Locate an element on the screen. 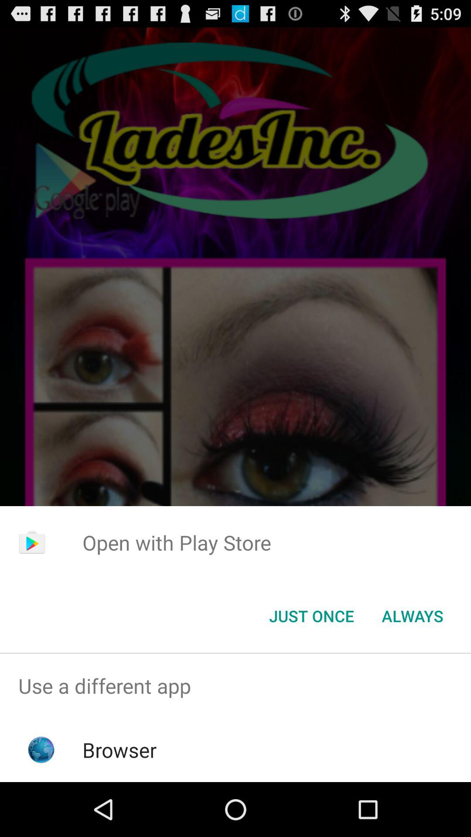  select always item is located at coordinates (413, 616).